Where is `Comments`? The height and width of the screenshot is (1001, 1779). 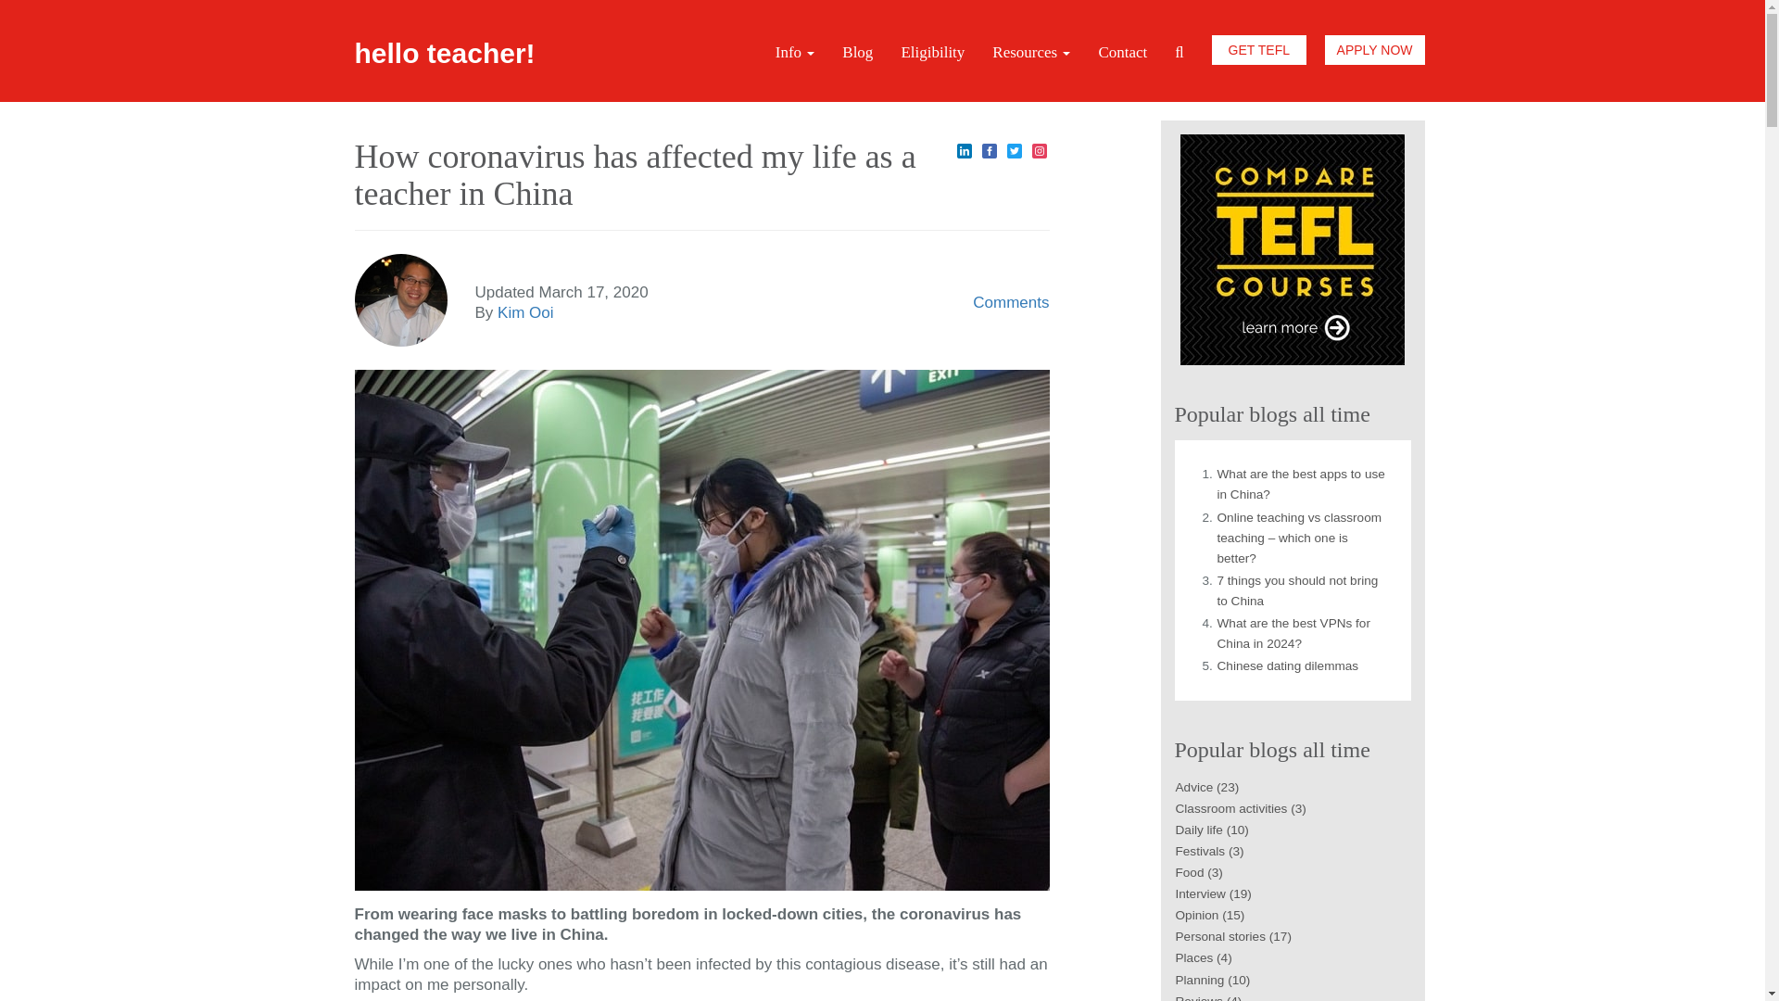 Comments is located at coordinates (1011, 302).